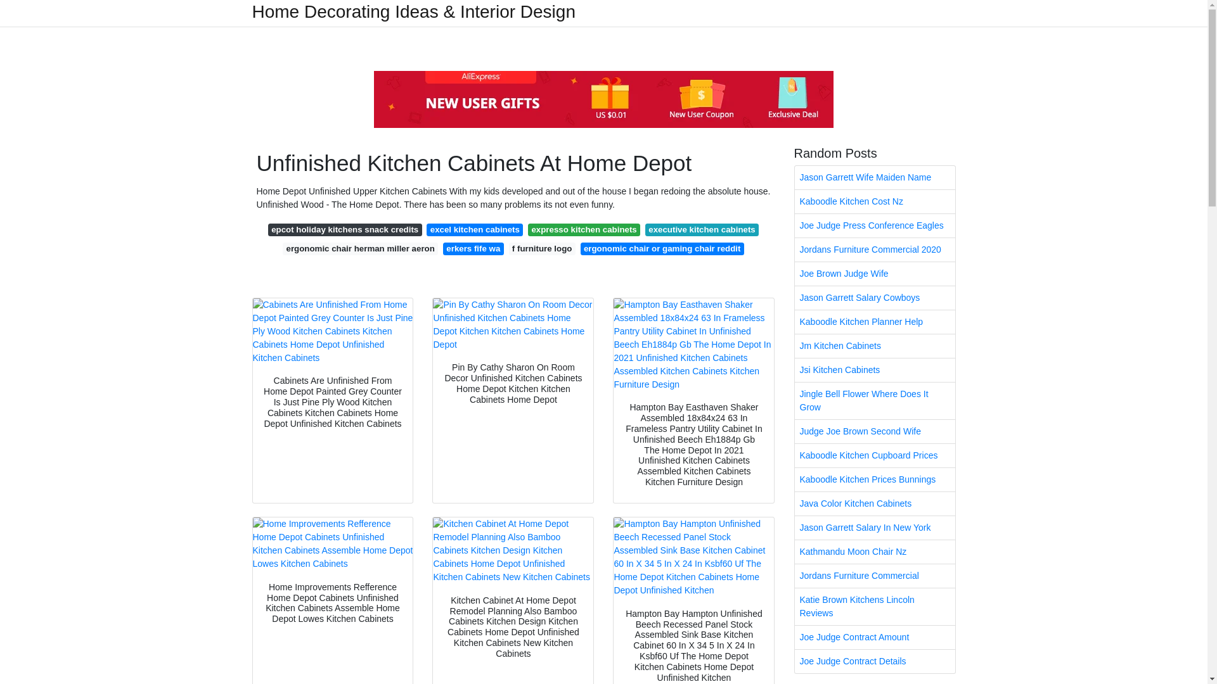 This screenshot has height=684, width=1217. What do you see at coordinates (475, 229) in the screenshot?
I see `excel kitchen cabinets` at bounding box center [475, 229].